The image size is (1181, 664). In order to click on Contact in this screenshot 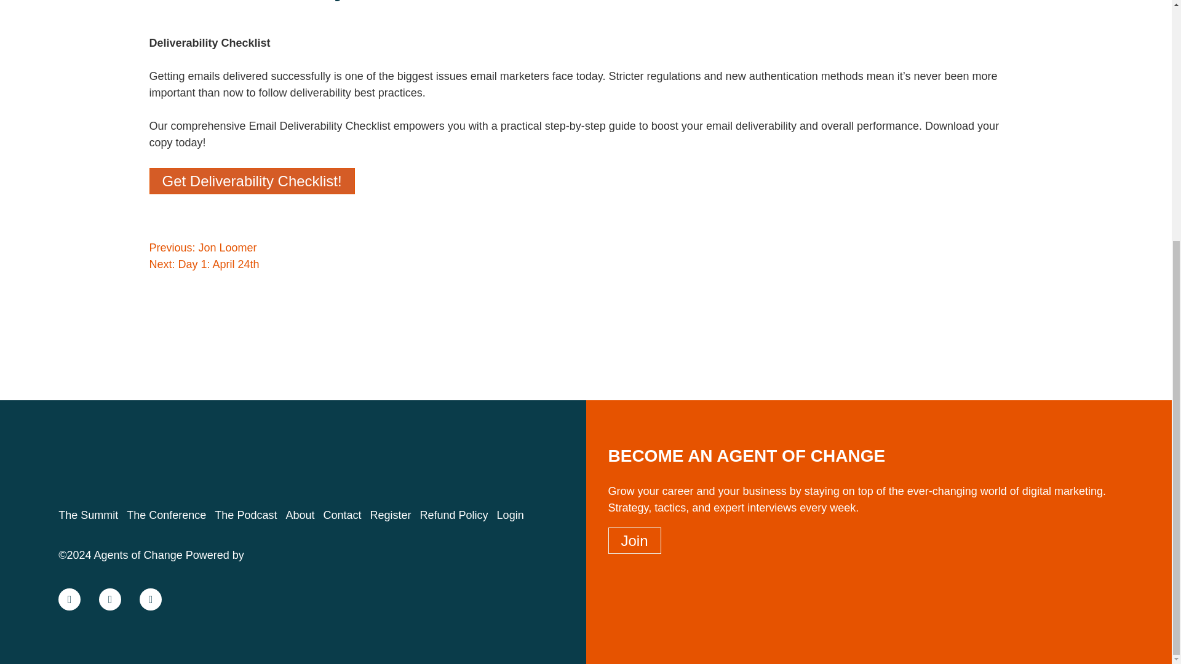, I will do `click(344, 515)`.